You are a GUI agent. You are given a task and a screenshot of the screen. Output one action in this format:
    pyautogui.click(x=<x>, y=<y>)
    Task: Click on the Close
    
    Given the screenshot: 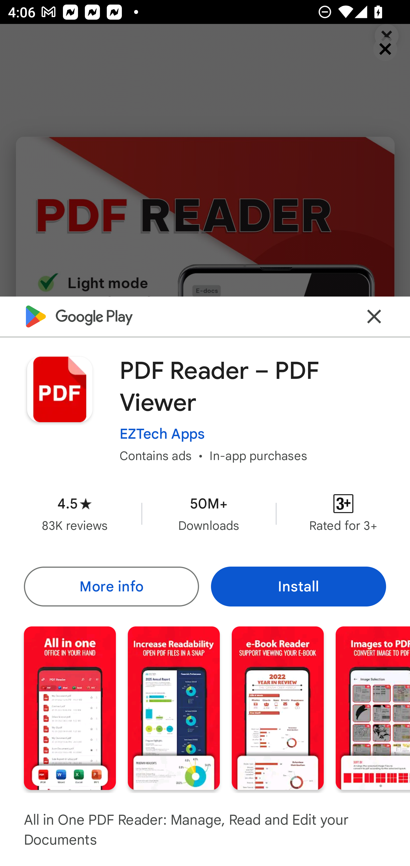 What is the action you would take?
    pyautogui.click(x=374, y=316)
    